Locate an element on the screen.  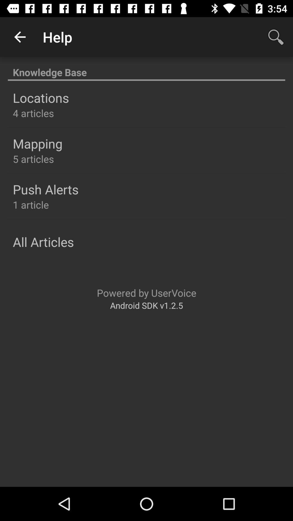
click locations icon is located at coordinates (41, 98).